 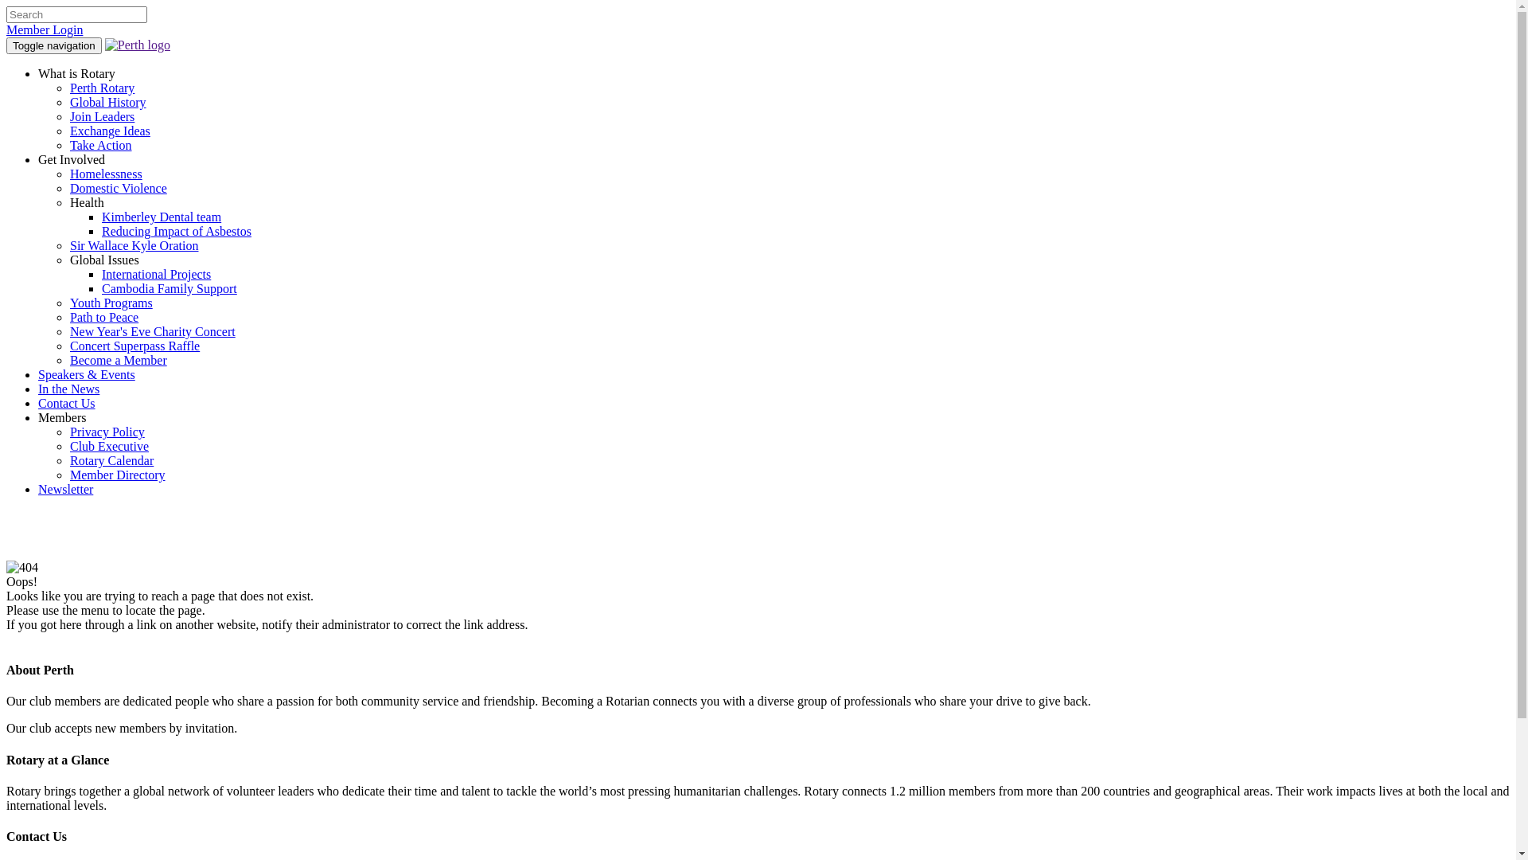 What do you see at coordinates (87, 374) in the screenshot?
I see `Speakers & Events` at bounding box center [87, 374].